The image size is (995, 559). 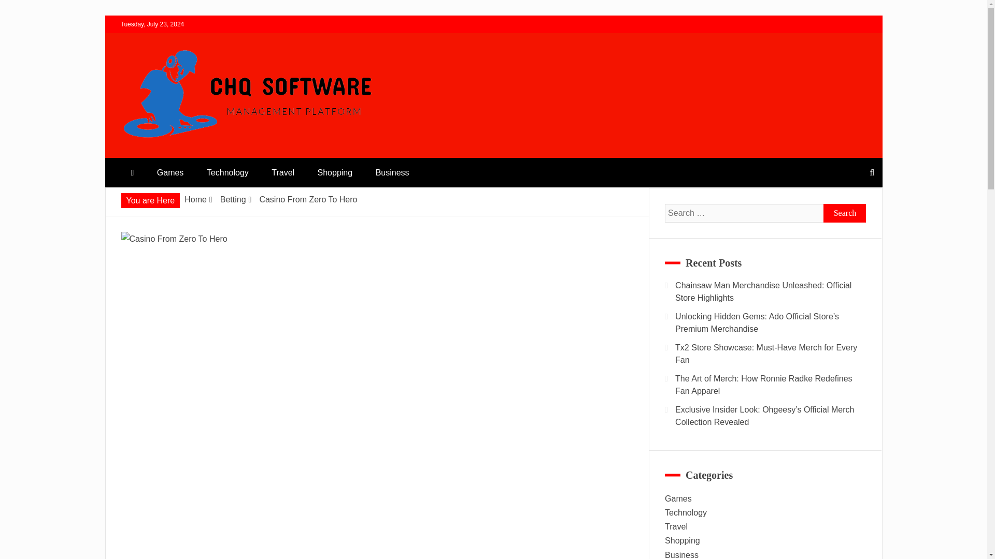 What do you see at coordinates (195, 199) in the screenshot?
I see `Home` at bounding box center [195, 199].